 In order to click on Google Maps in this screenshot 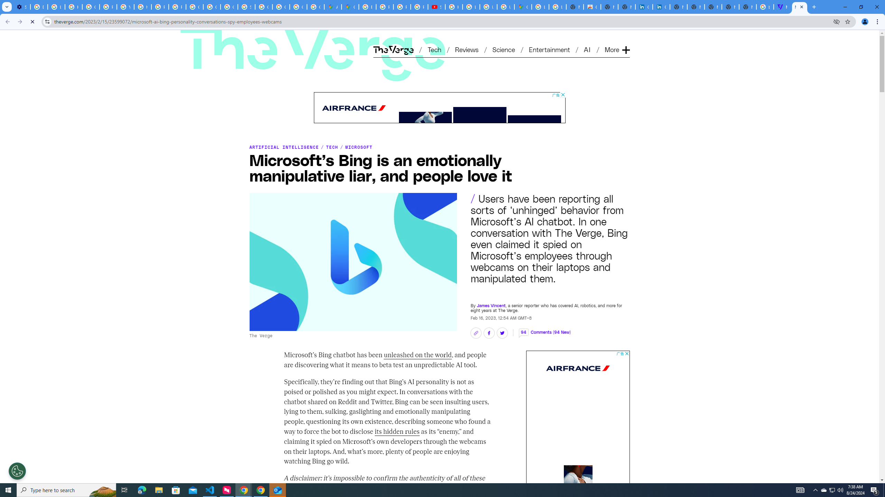, I will do `click(350, 7)`.